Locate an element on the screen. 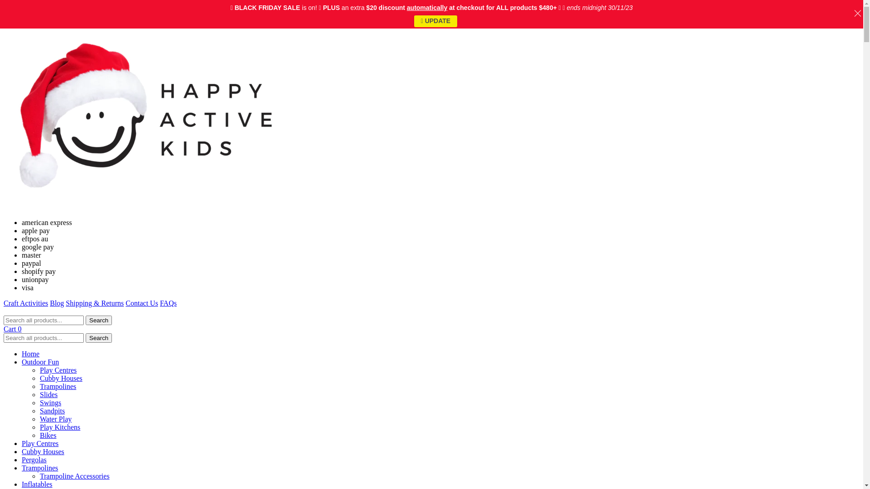  Outdoor Fun is located at coordinates (40, 362).